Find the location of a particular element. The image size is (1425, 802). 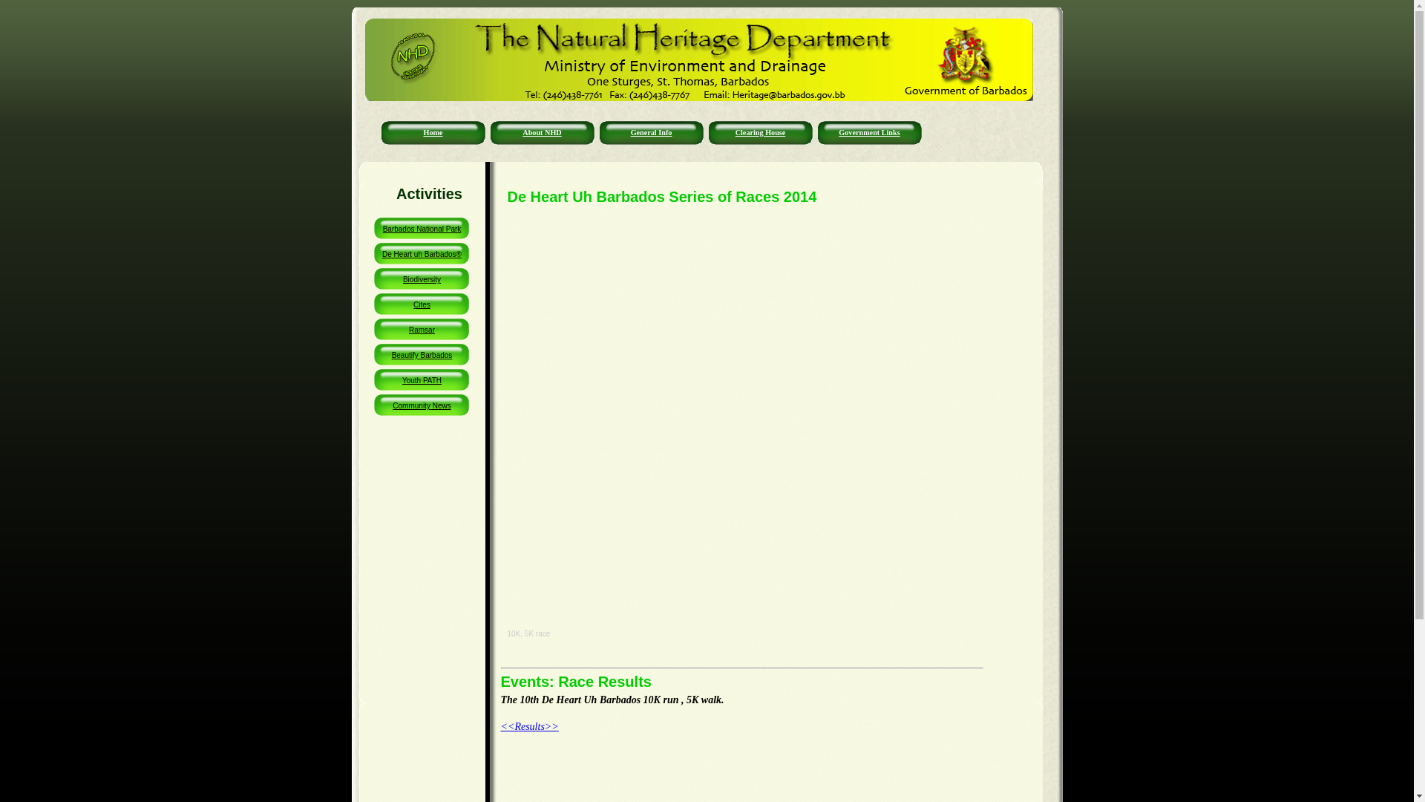

General Info is located at coordinates (652, 138).